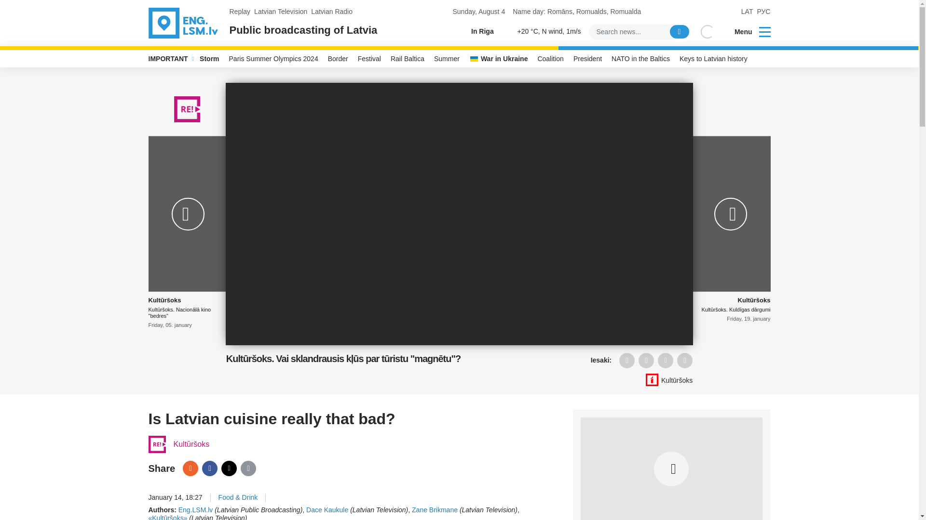 This screenshot has width=926, height=520. I want to click on X, so click(229, 468).